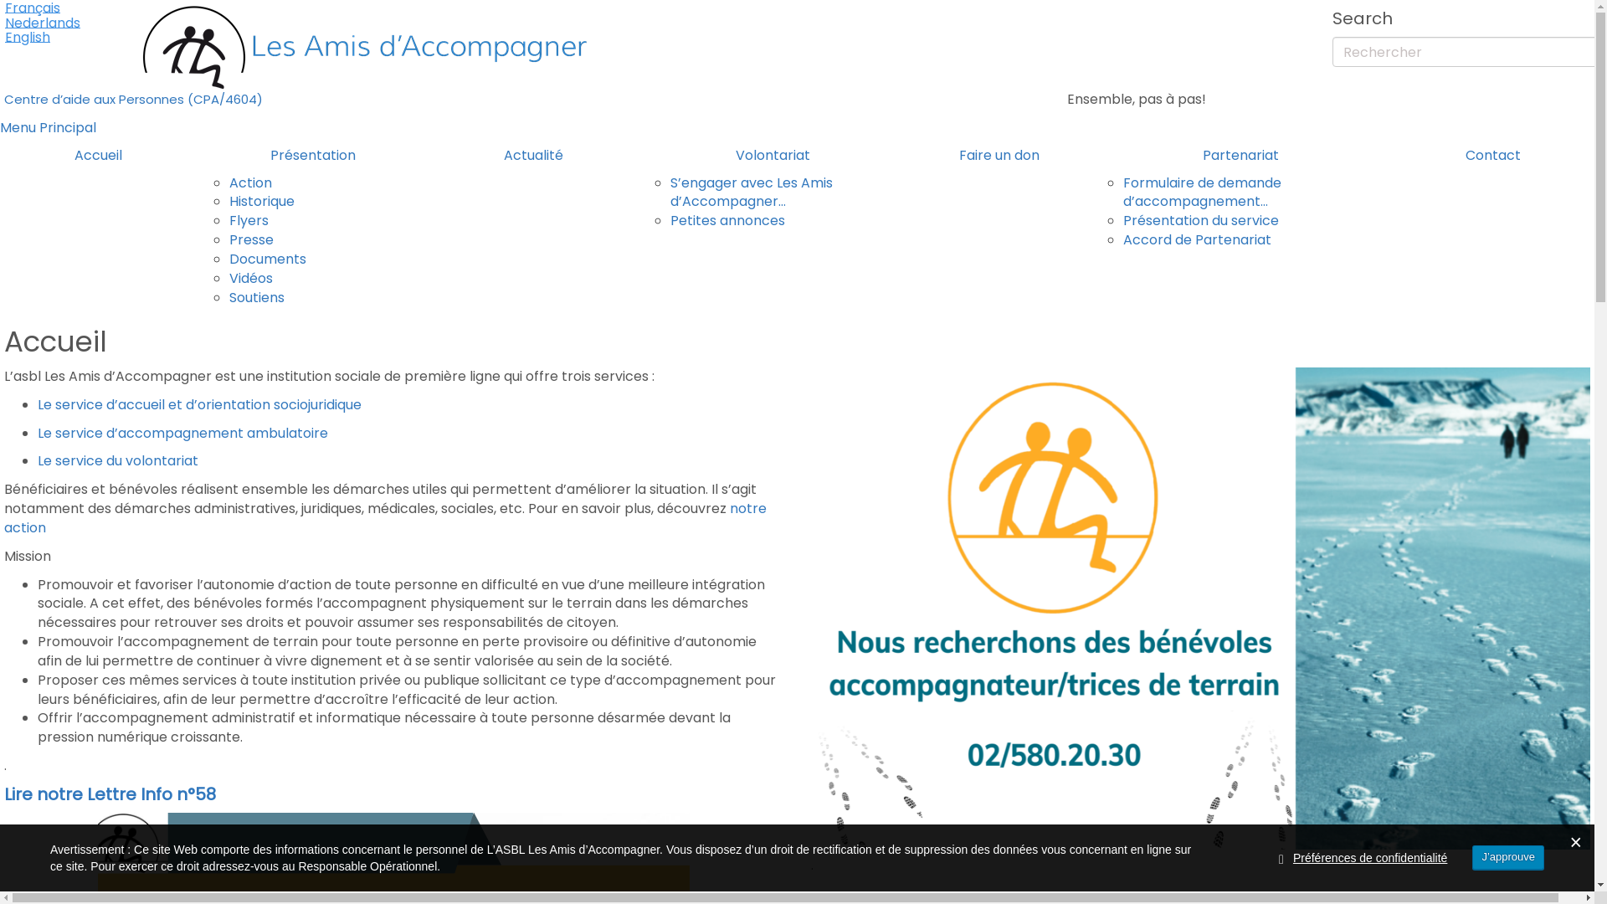  Describe the element at coordinates (385, 518) in the screenshot. I see `notre action` at that location.